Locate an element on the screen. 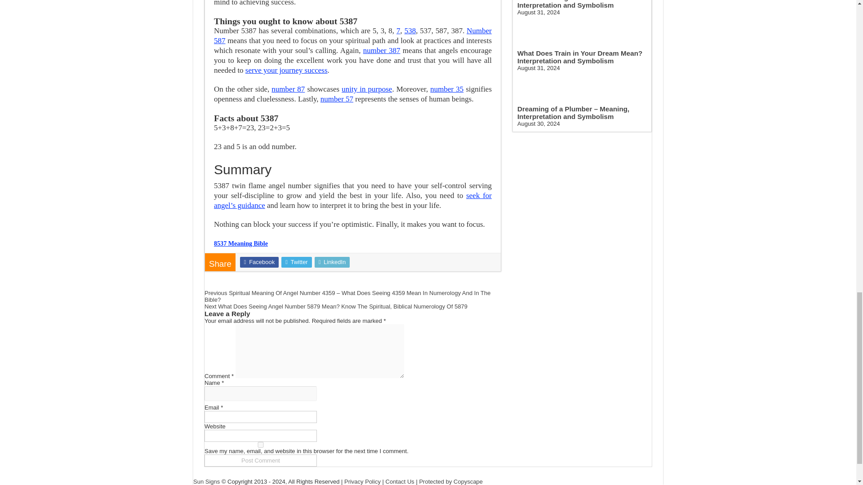  unity in purpose is located at coordinates (367, 89).